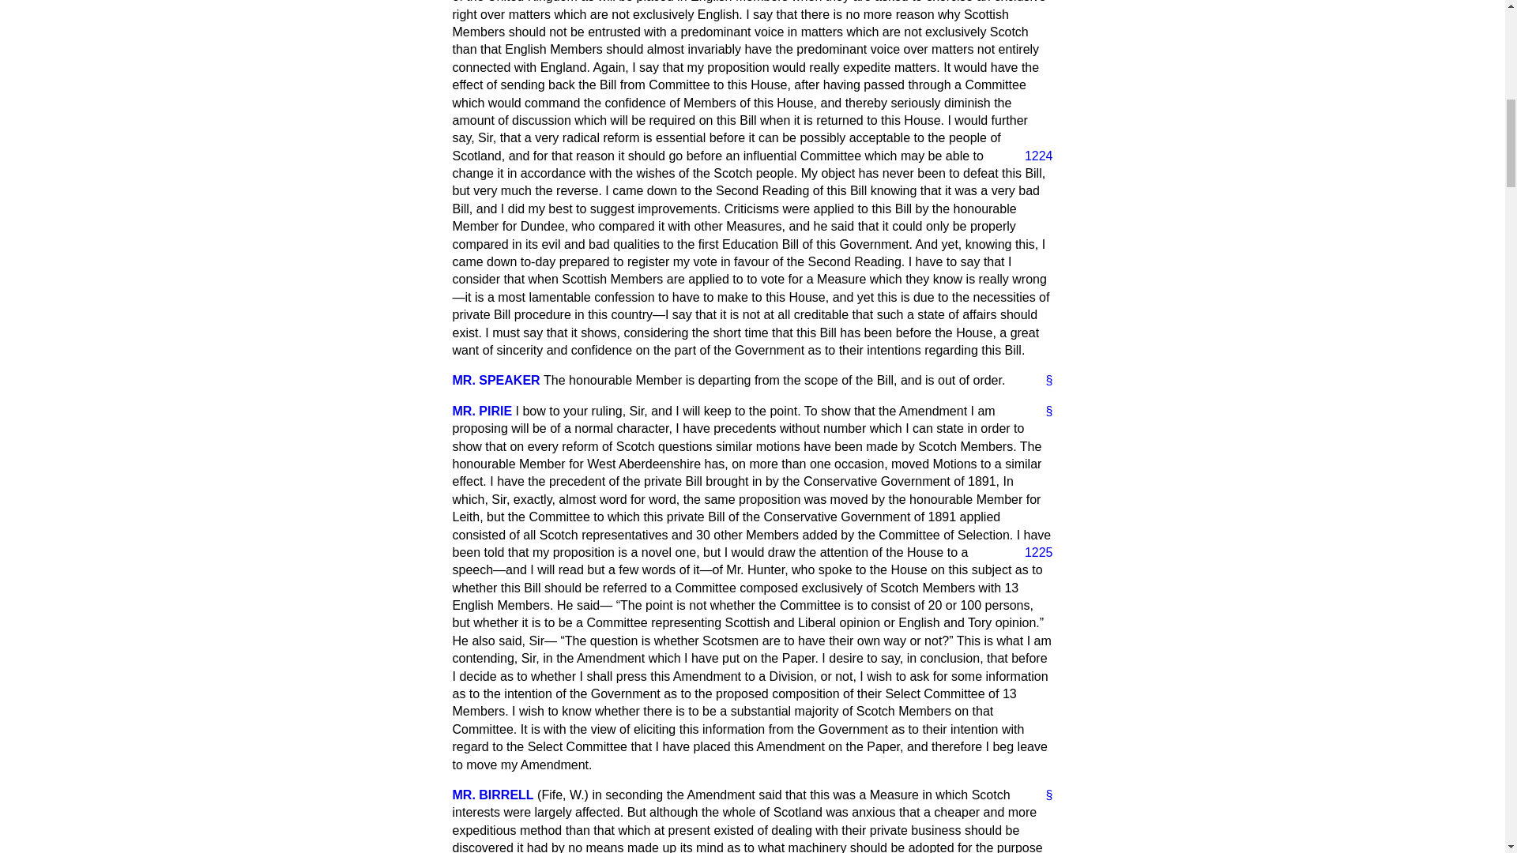  Describe the element at coordinates (496, 381) in the screenshot. I see `Mr William Gully` at that location.